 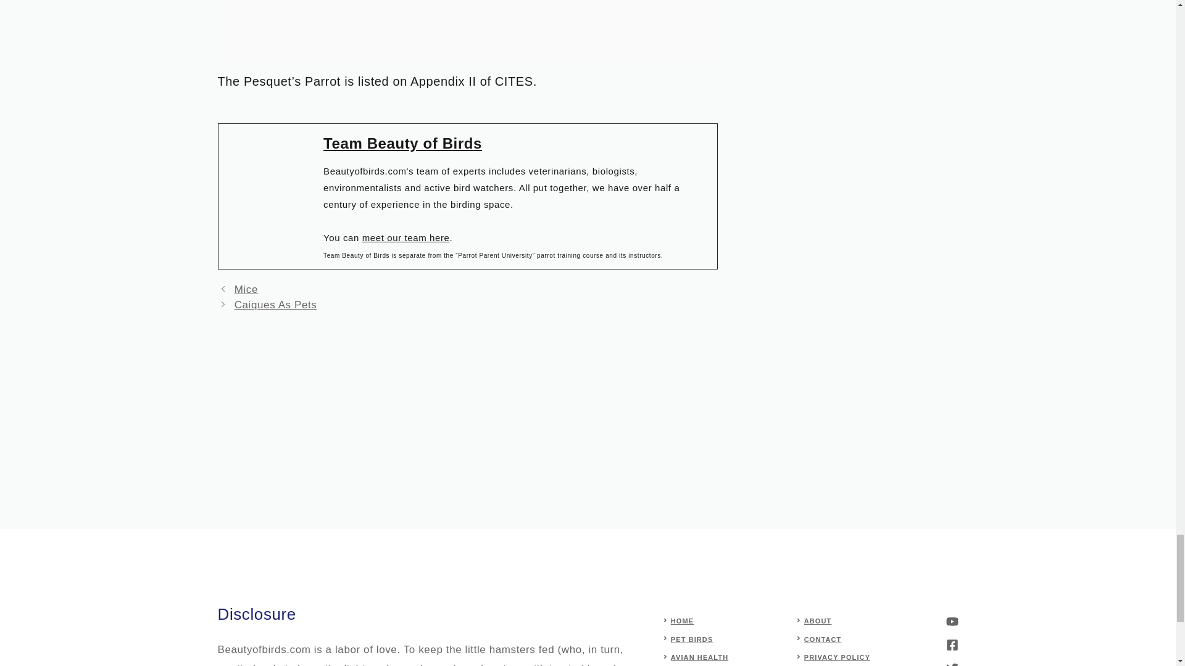 What do you see at coordinates (681, 621) in the screenshot?
I see `HOME` at bounding box center [681, 621].